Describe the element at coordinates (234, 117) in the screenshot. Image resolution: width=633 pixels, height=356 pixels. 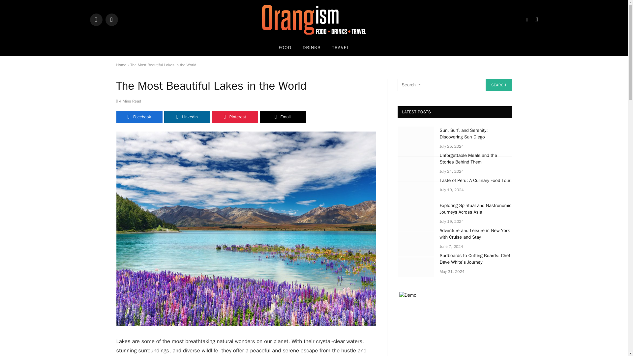
I see `Pinterest` at that location.